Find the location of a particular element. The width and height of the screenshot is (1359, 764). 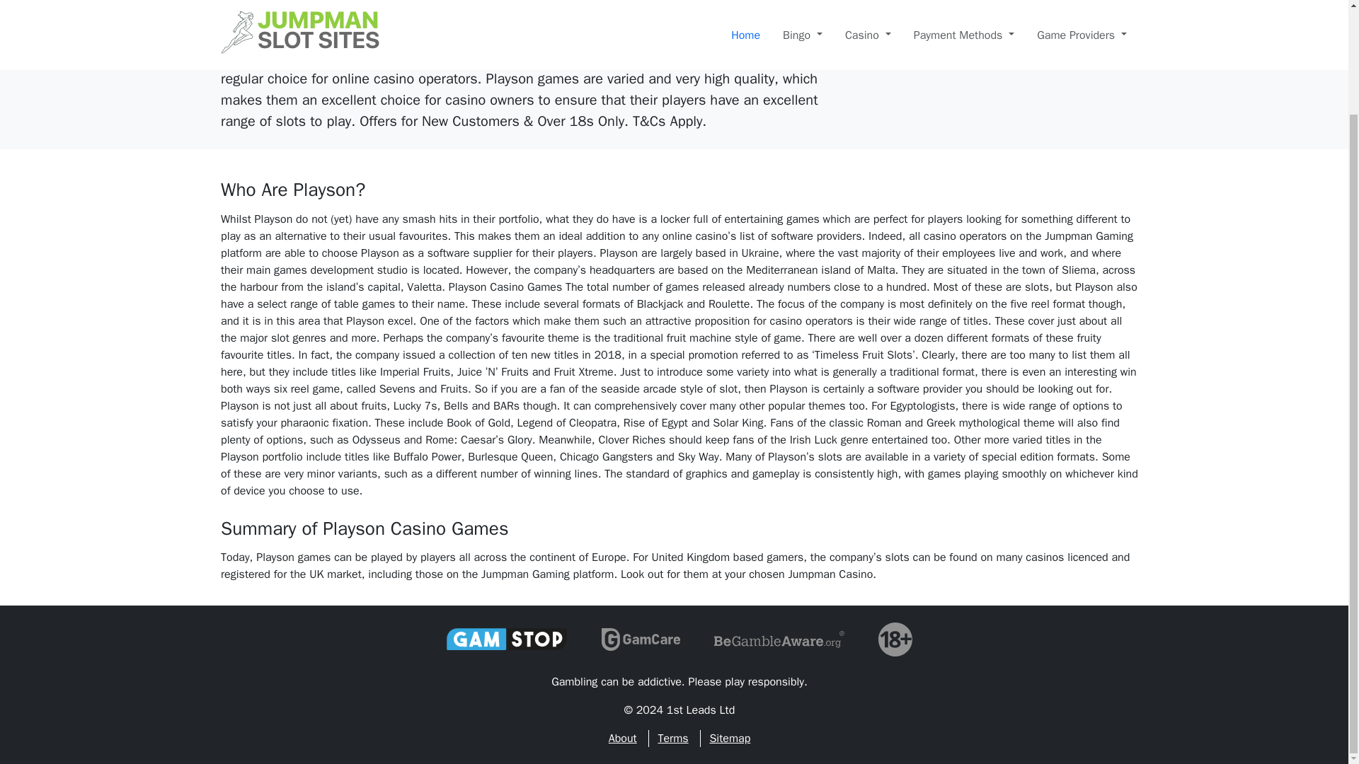

Sitemap is located at coordinates (729, 739).